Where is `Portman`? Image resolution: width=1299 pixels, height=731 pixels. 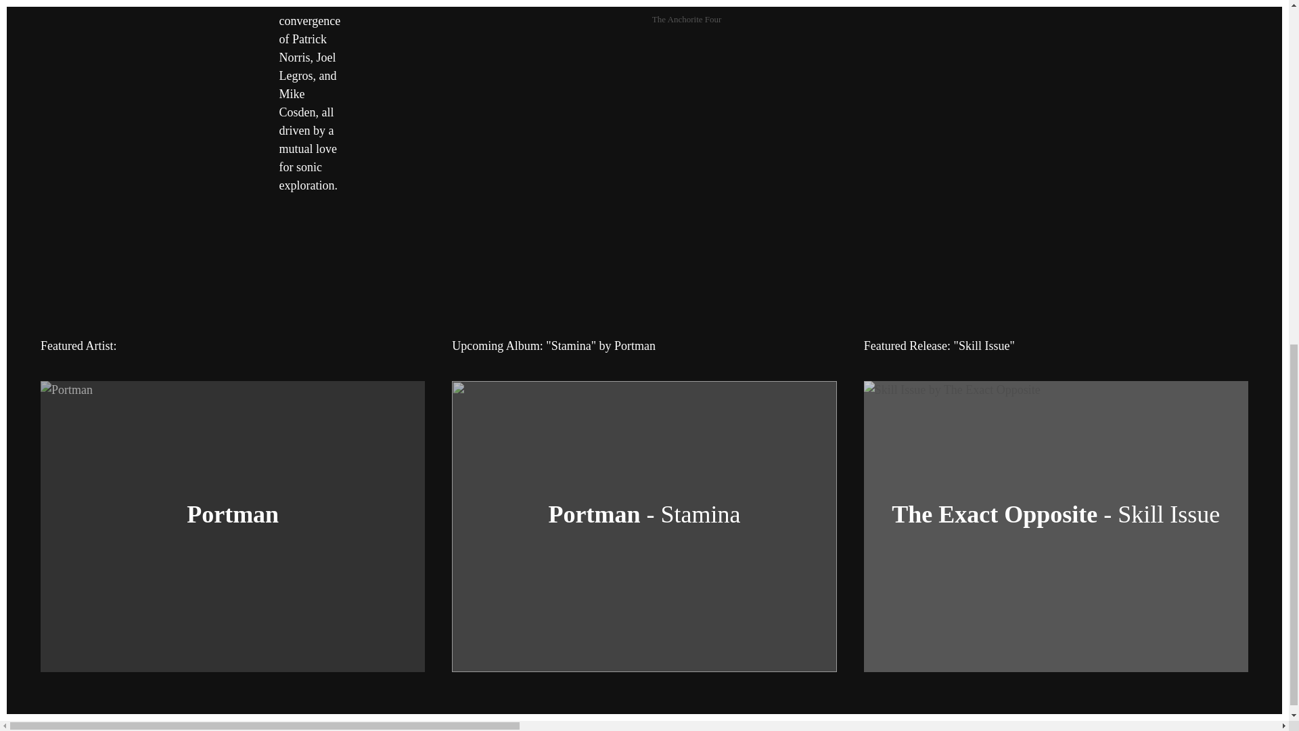 Portman is located at coordinates (233, 514).